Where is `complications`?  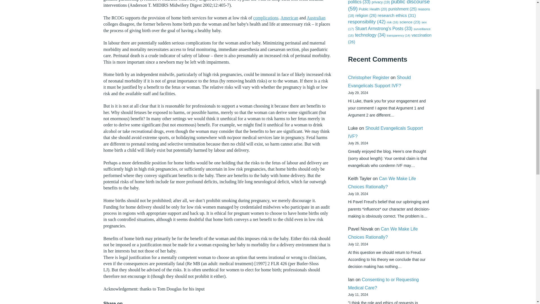 complications is located at coordinates (266, 18).